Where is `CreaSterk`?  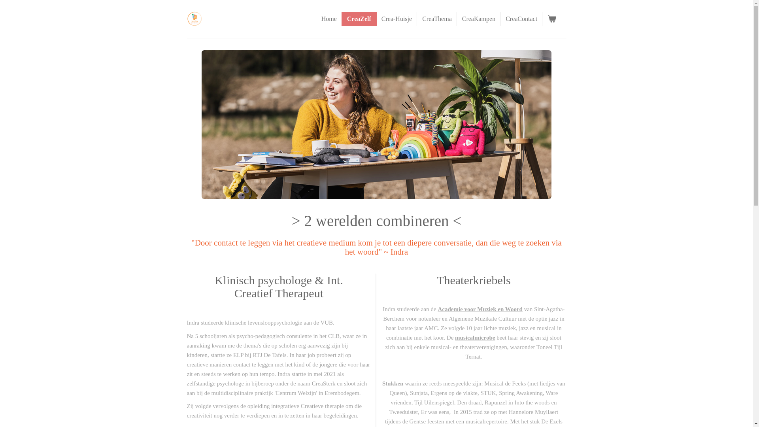
CreaSterk is located at coordinates (194, 19).